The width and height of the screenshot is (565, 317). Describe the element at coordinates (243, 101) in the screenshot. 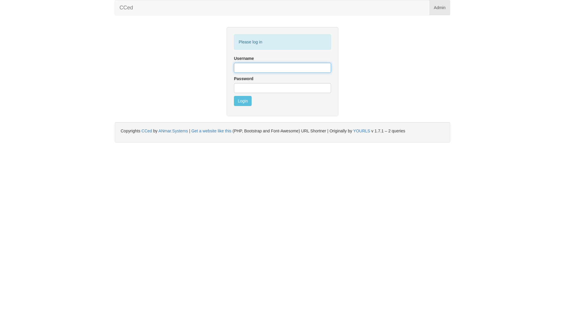

I see `Login` at that location.